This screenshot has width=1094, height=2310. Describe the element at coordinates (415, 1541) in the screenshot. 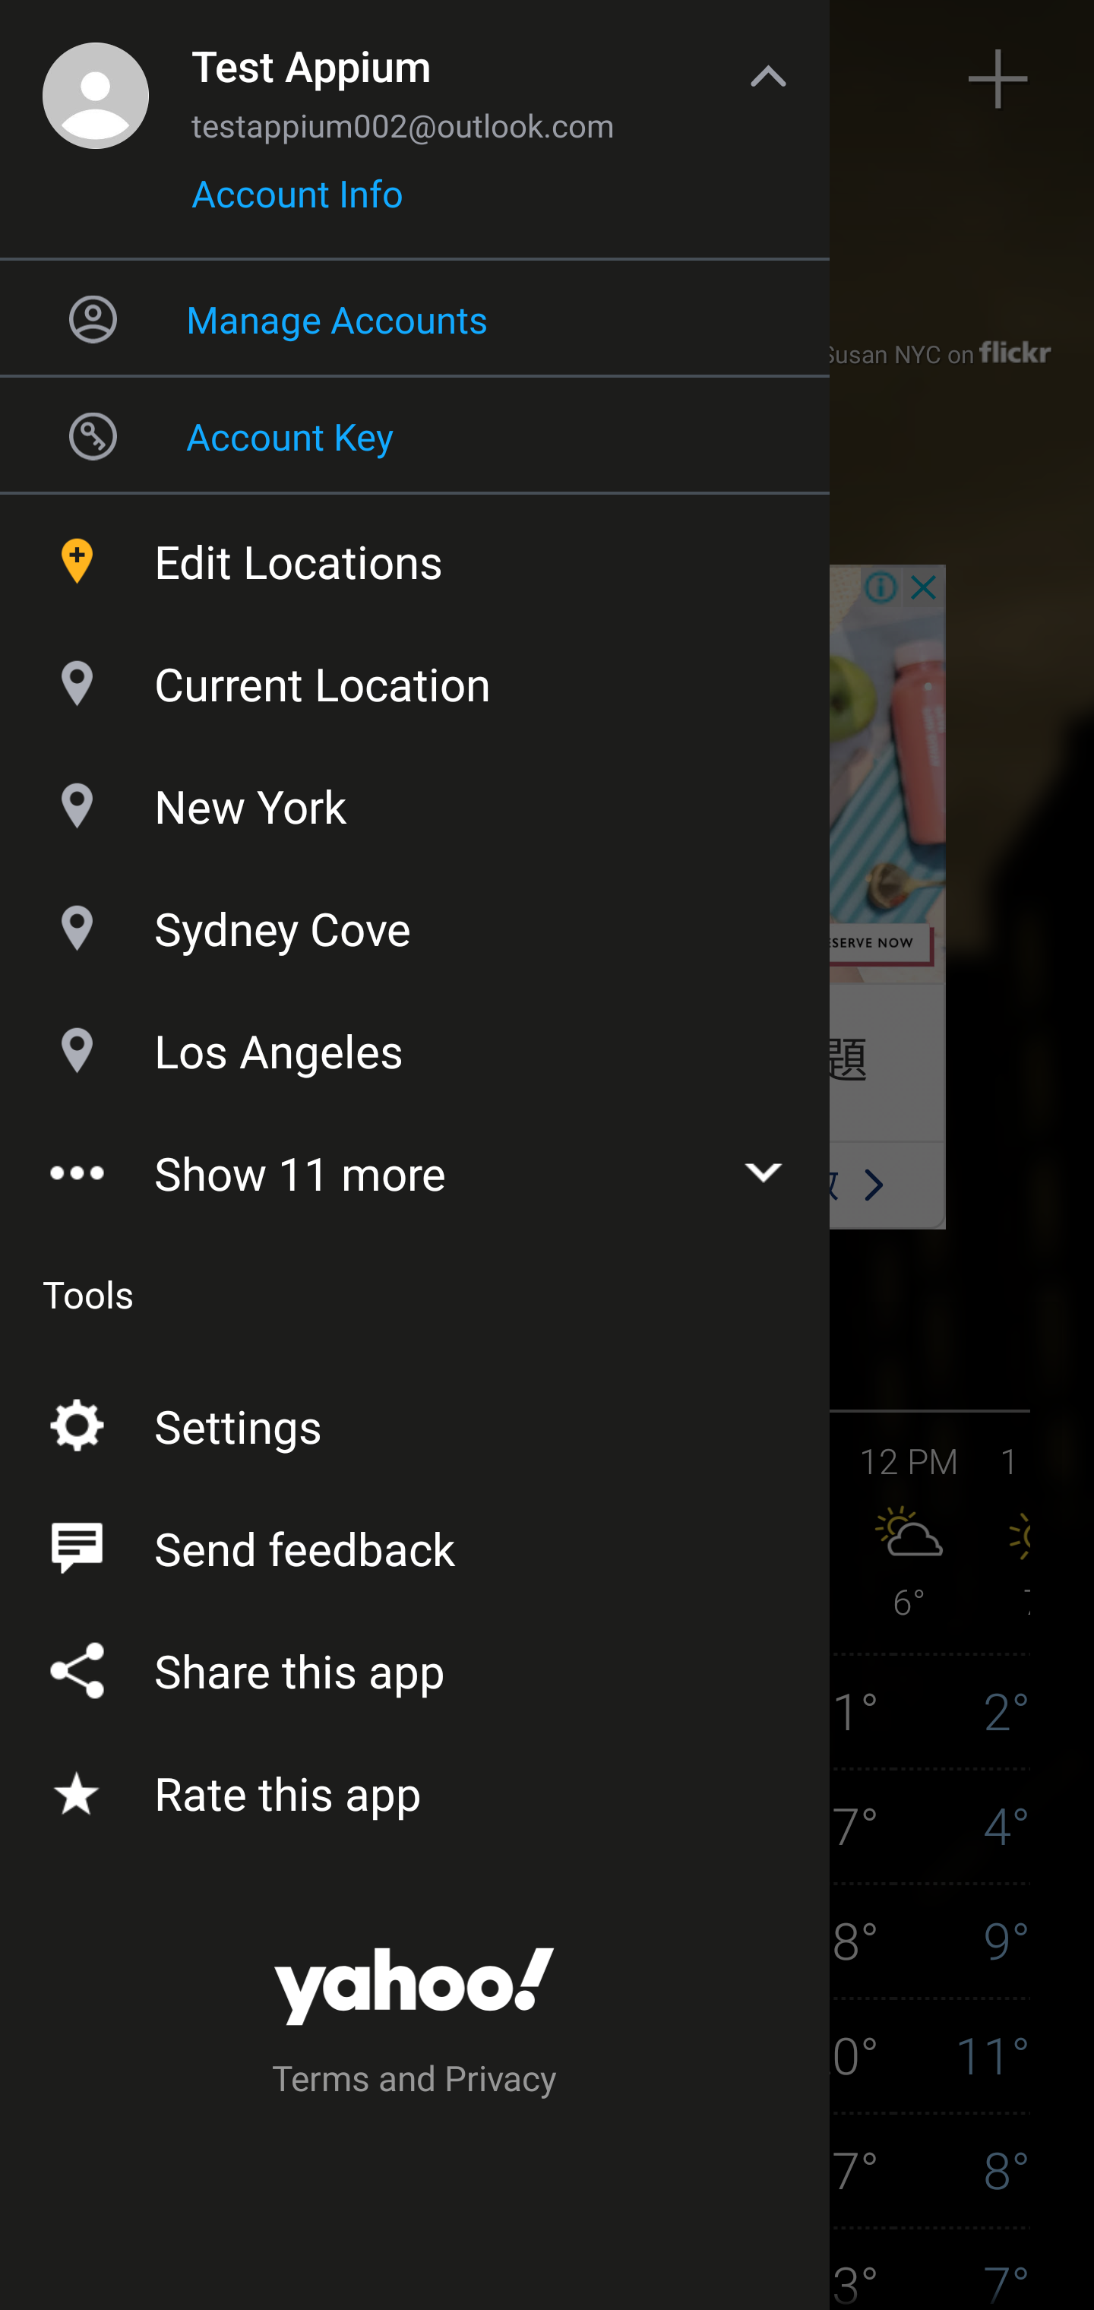

I see `Send feedback` at that location.